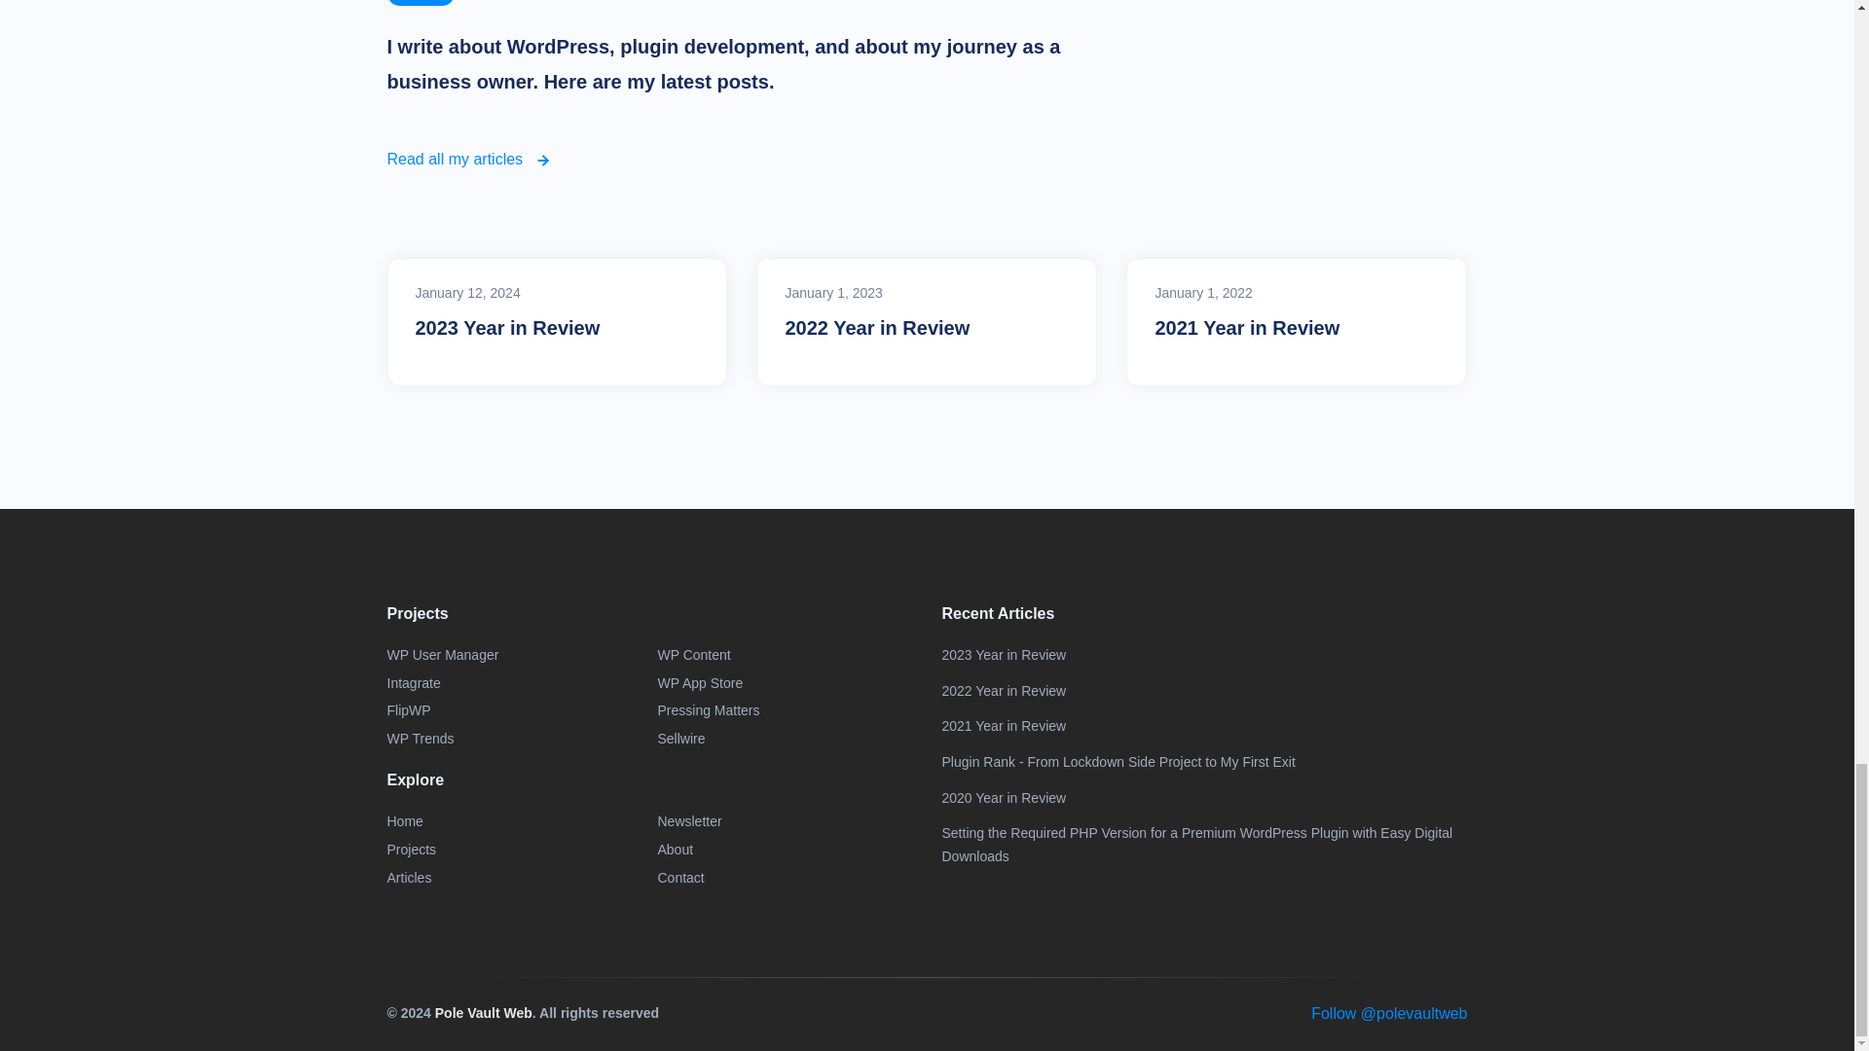 The width and height of the screenshot is (1869, 1051). I want to click on WP App Store, so click(701, 684).